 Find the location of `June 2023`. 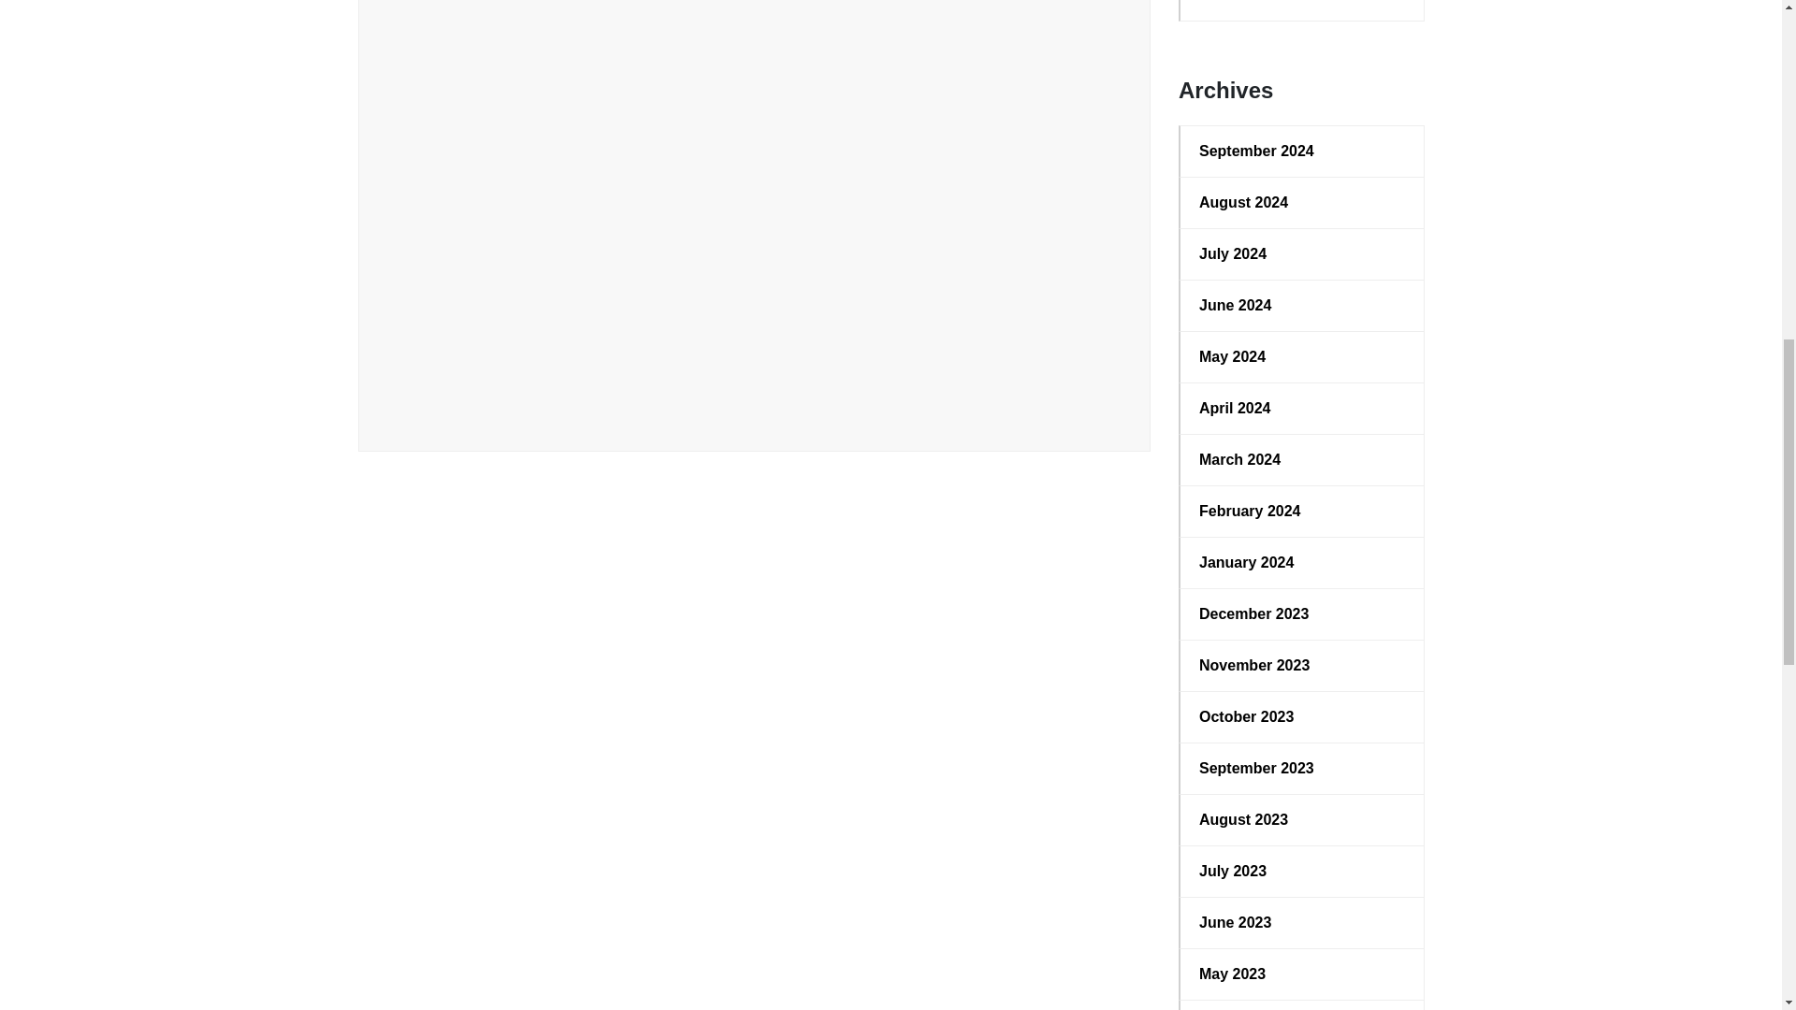

June 2023 is located at coordinates (1302, 923).